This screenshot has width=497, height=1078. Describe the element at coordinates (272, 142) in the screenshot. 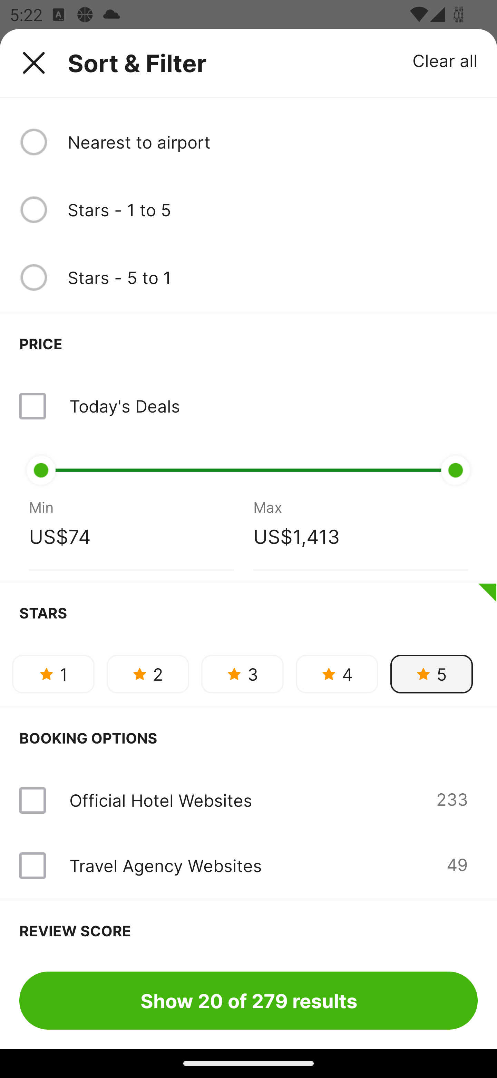

I see `Nearest to airport` at that location.